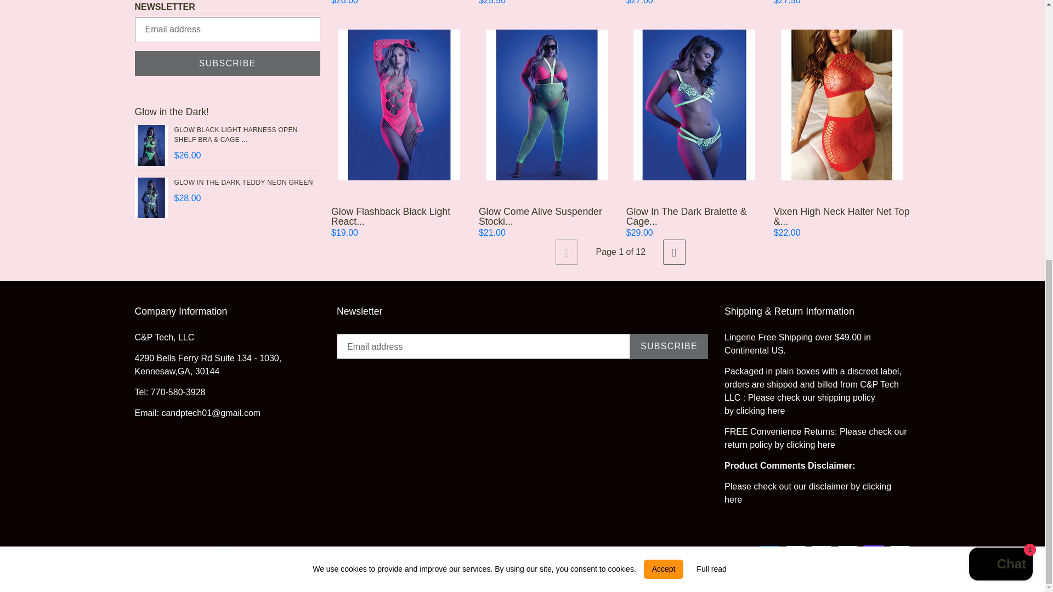 The width and height of the screenshot is (1053, 592). I want to click on Visa, so click(900, 551).